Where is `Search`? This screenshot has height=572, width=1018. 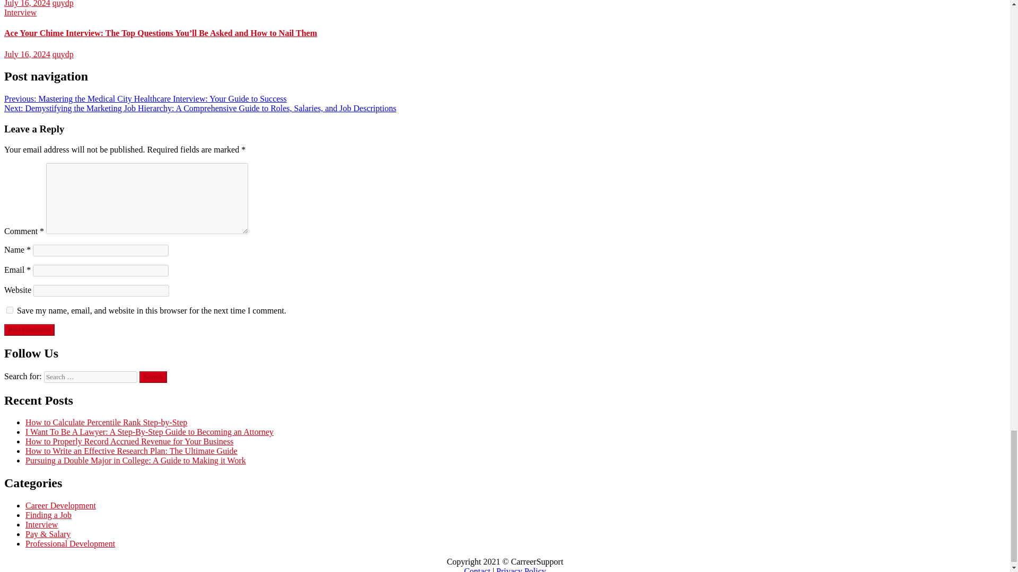 Search is located at coordinates (153, 377).